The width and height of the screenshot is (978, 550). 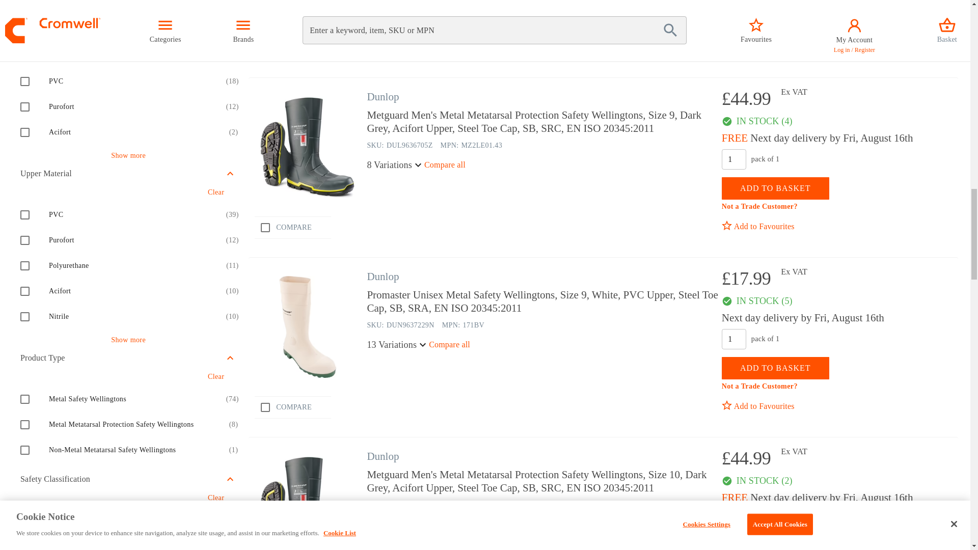 What do you see at coordinates (733, 518) in the screenshot?
I see `1` at bounding box center [733, 518].